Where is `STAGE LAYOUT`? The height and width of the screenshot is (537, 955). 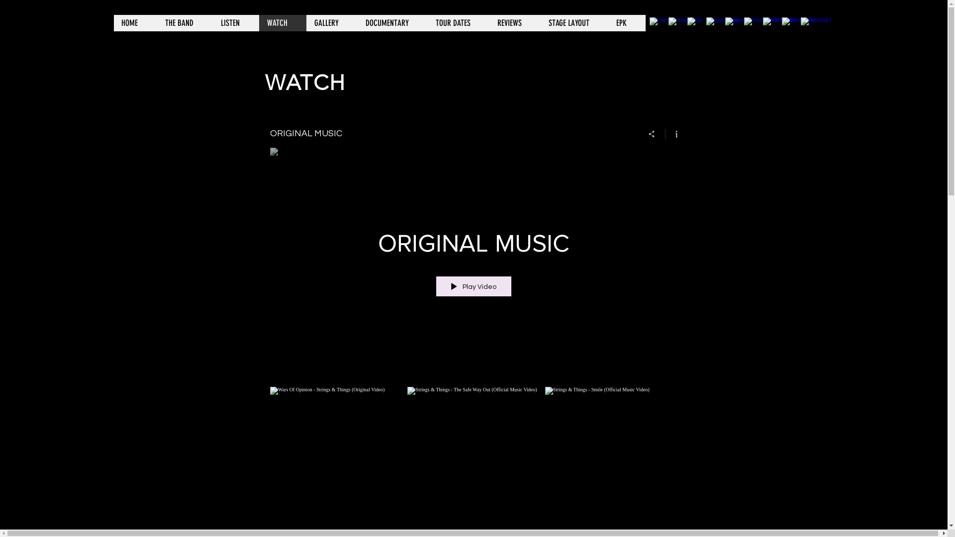 STAGE LAYOUT is located at coordinates (574, 23).